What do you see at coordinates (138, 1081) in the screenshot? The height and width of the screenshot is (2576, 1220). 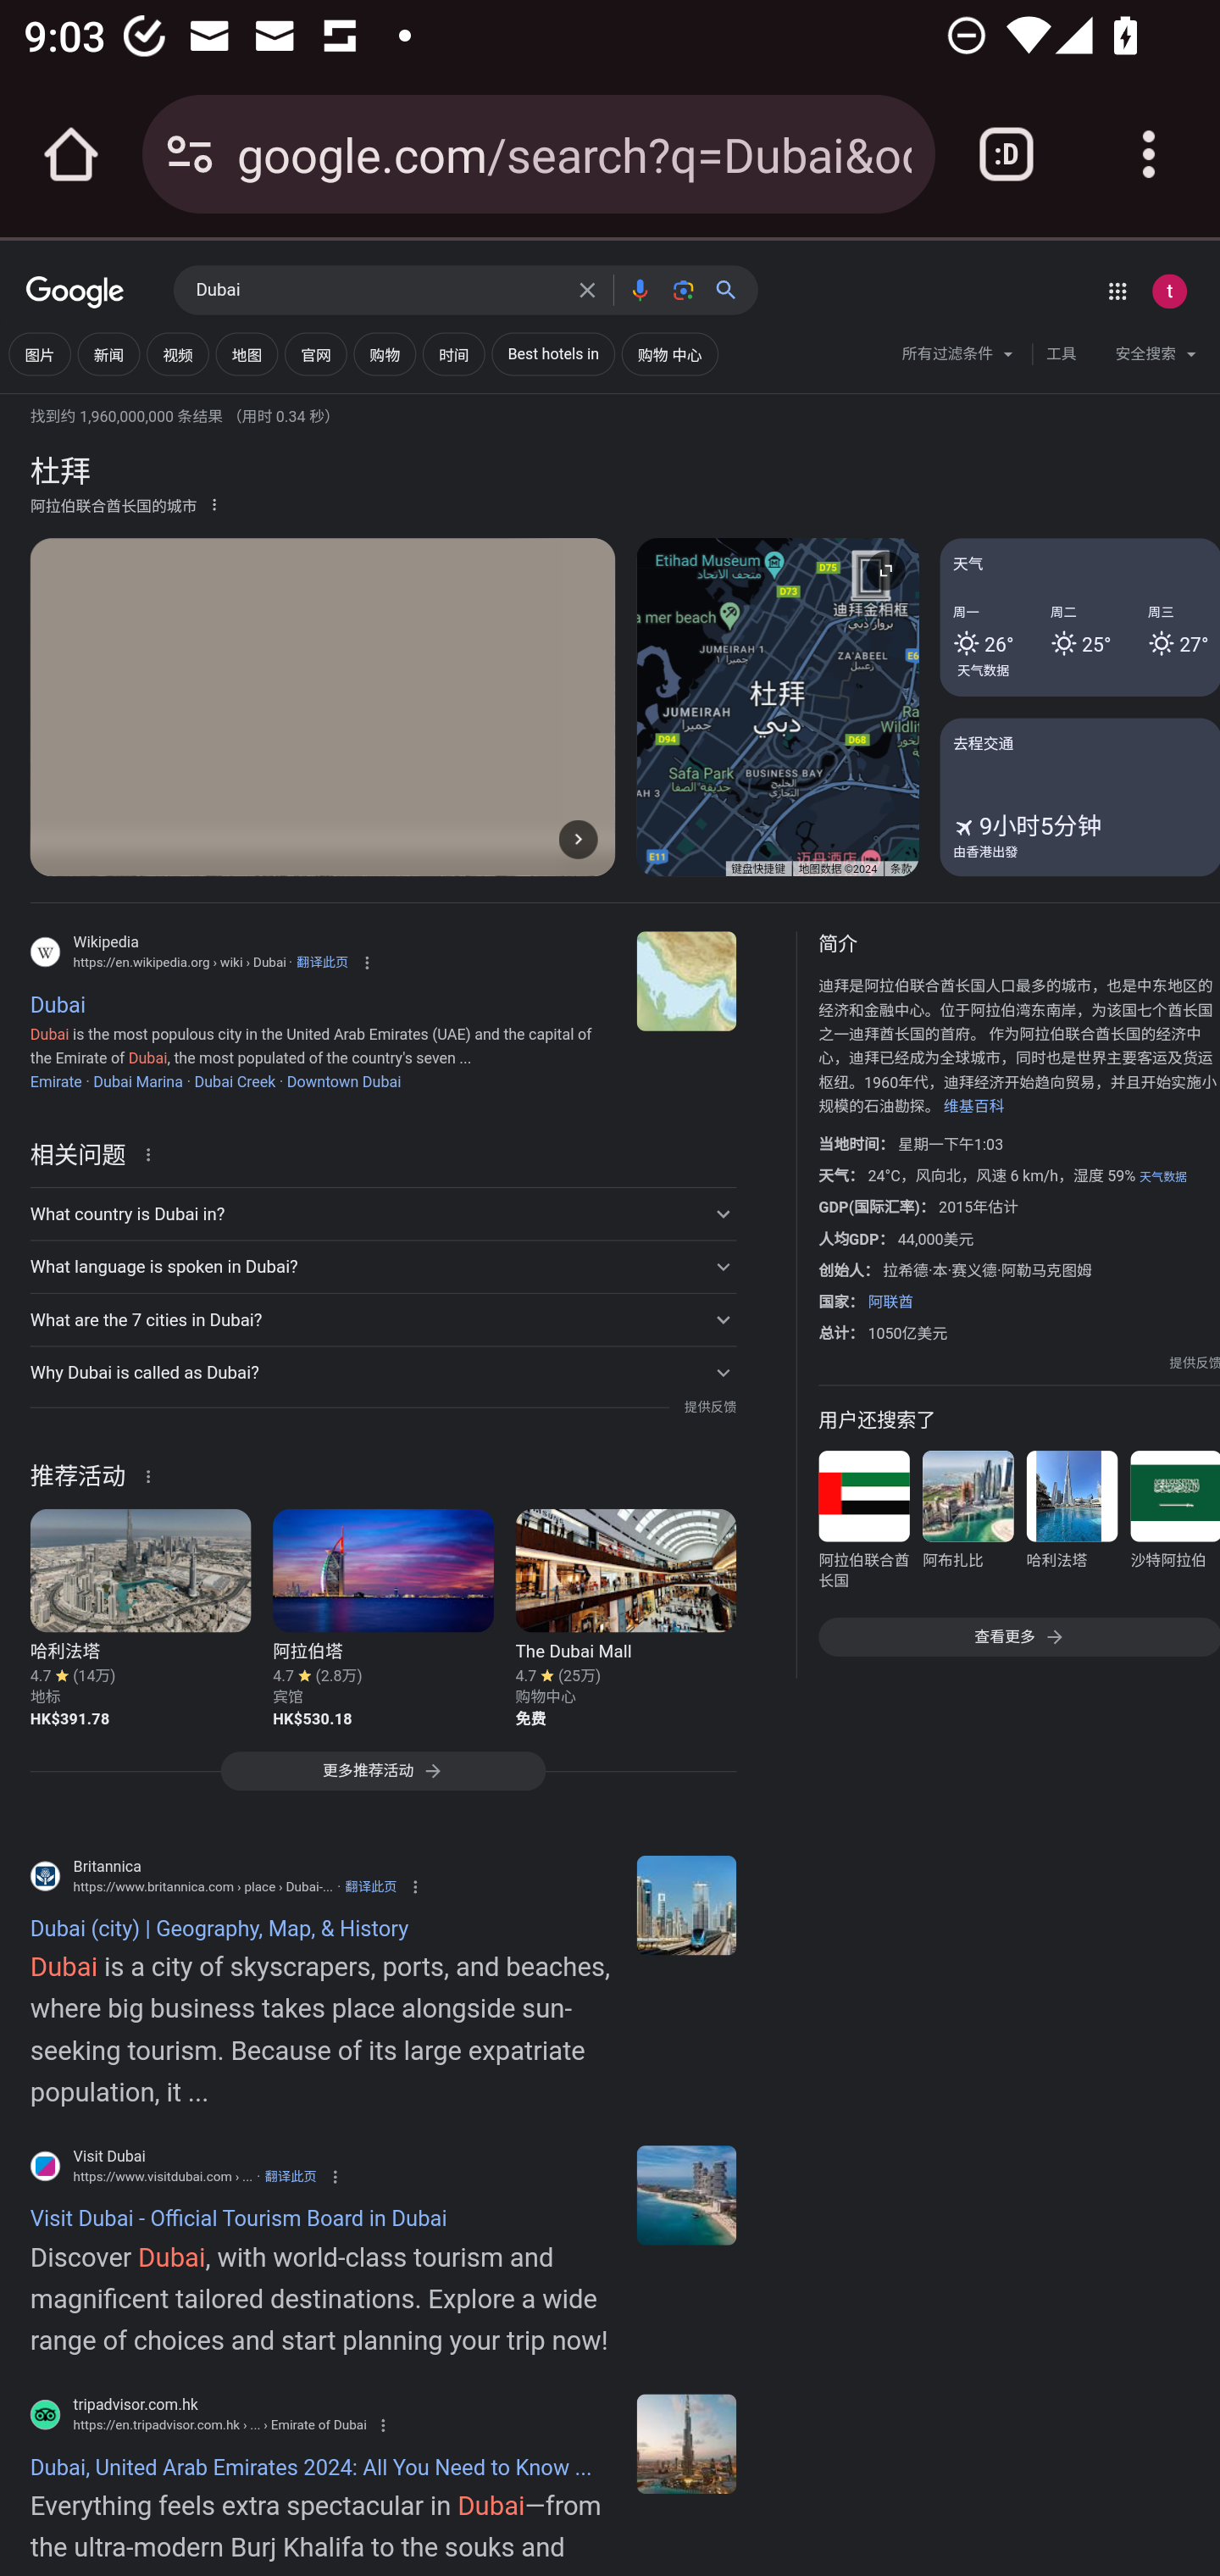 I see `Dubai Marina` at bounding box center [138, 1081].